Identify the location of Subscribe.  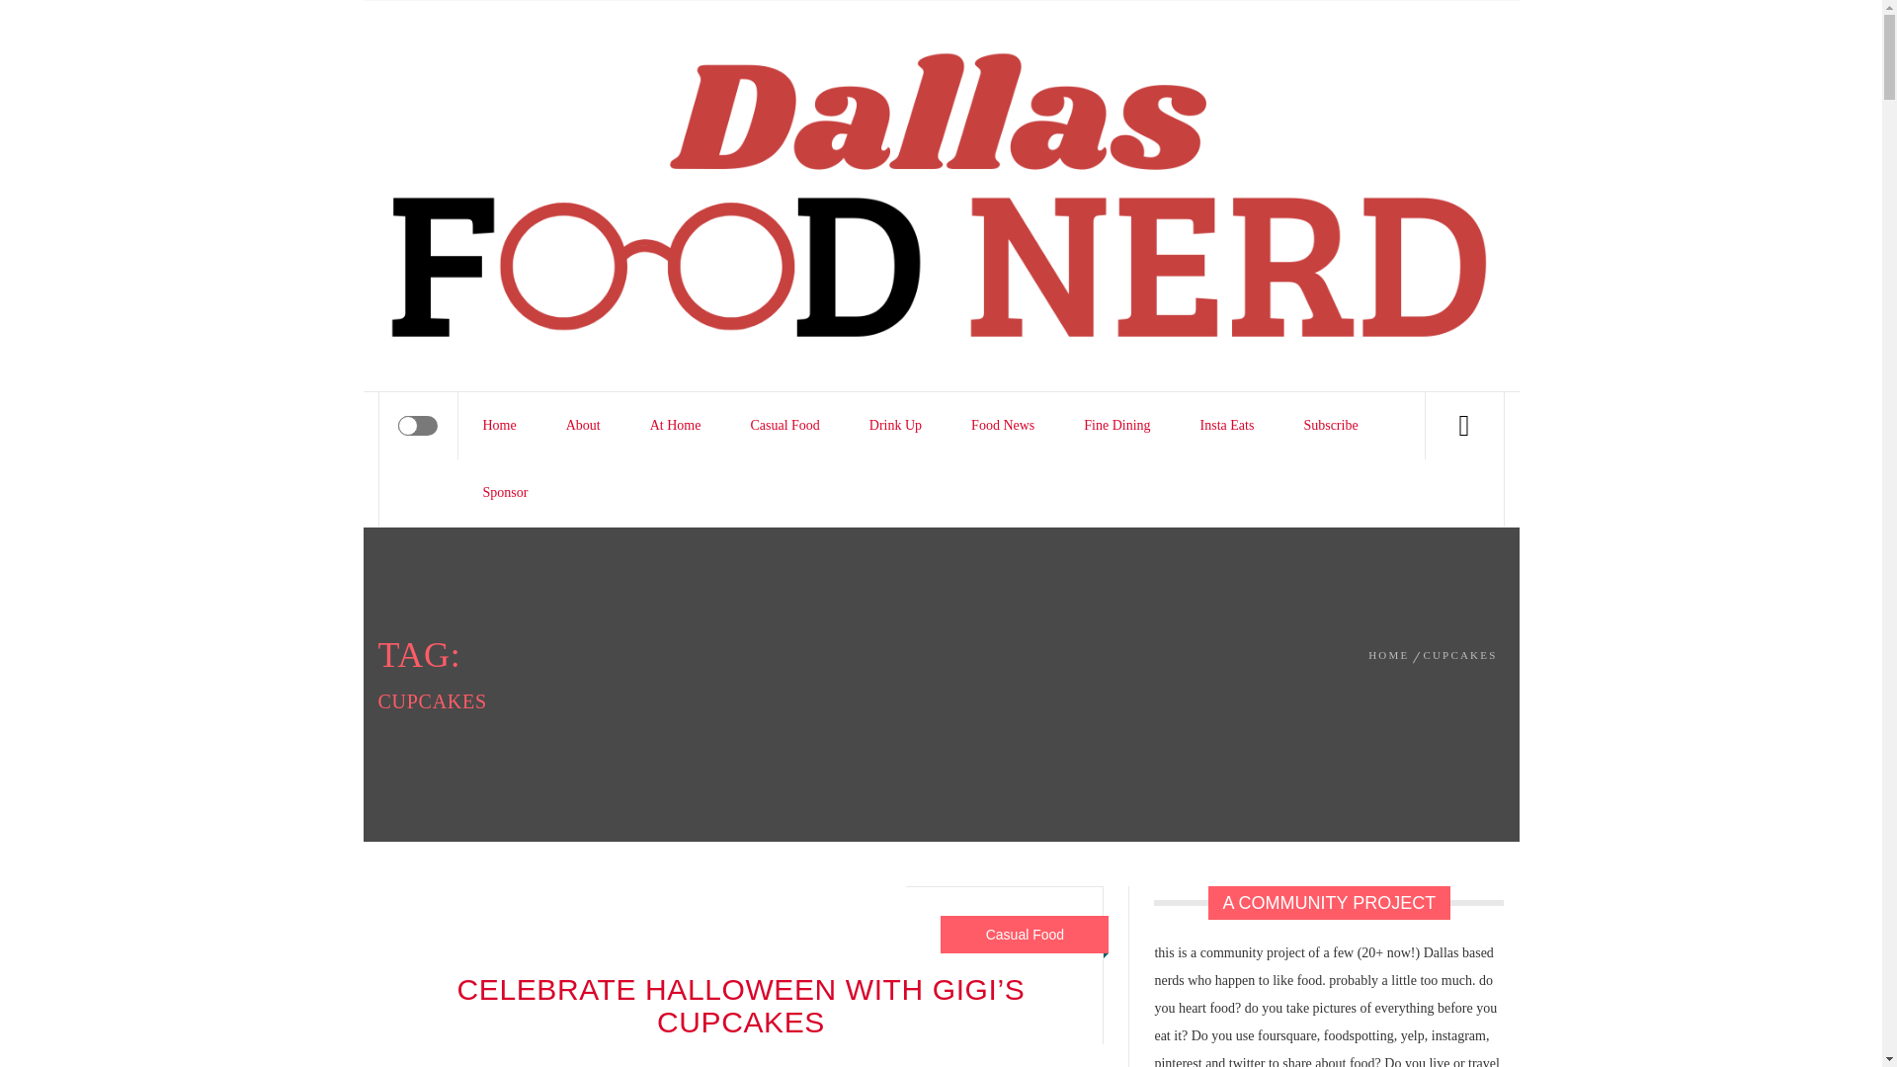
(1330, 426).